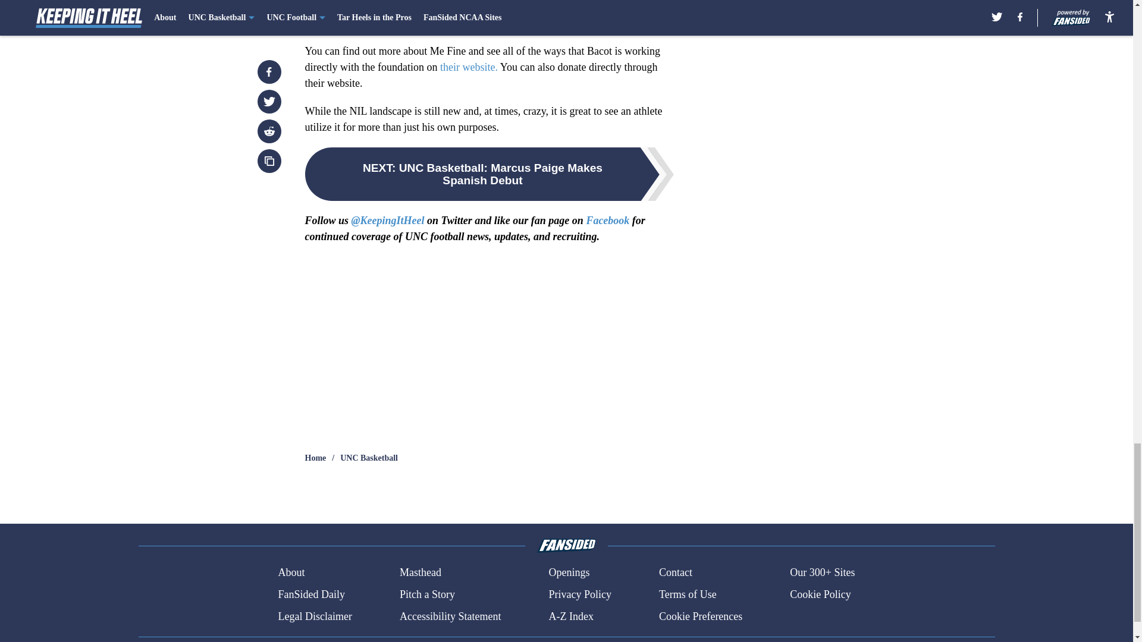 The image size is (1142, 642). Describe the element at coordinates (315, 458) in the screenshot. I see `Home` at that location.